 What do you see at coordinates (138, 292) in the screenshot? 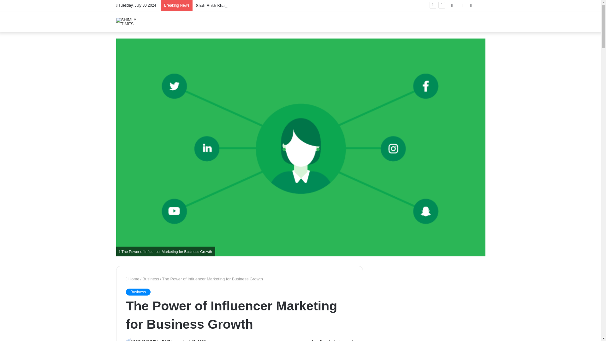
I see `Business` at bounding box center [138, 292].